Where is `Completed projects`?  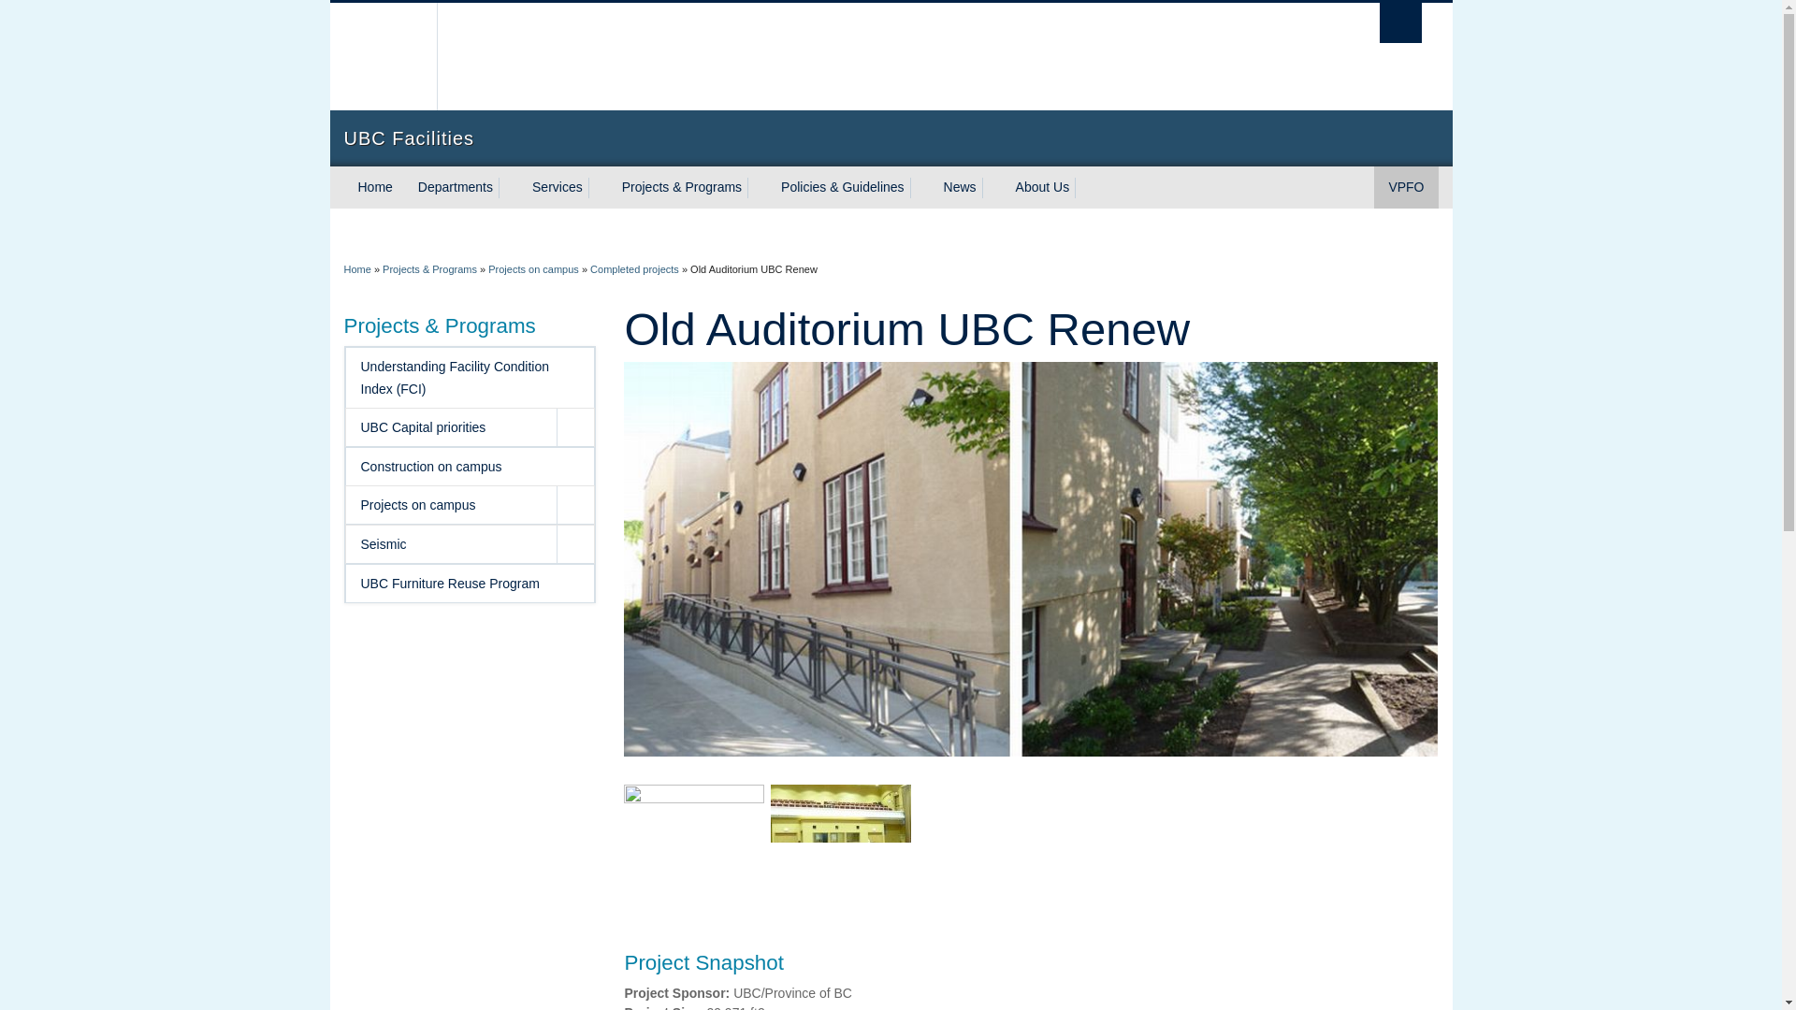
Completed projects is located at coordinates (634, 268).